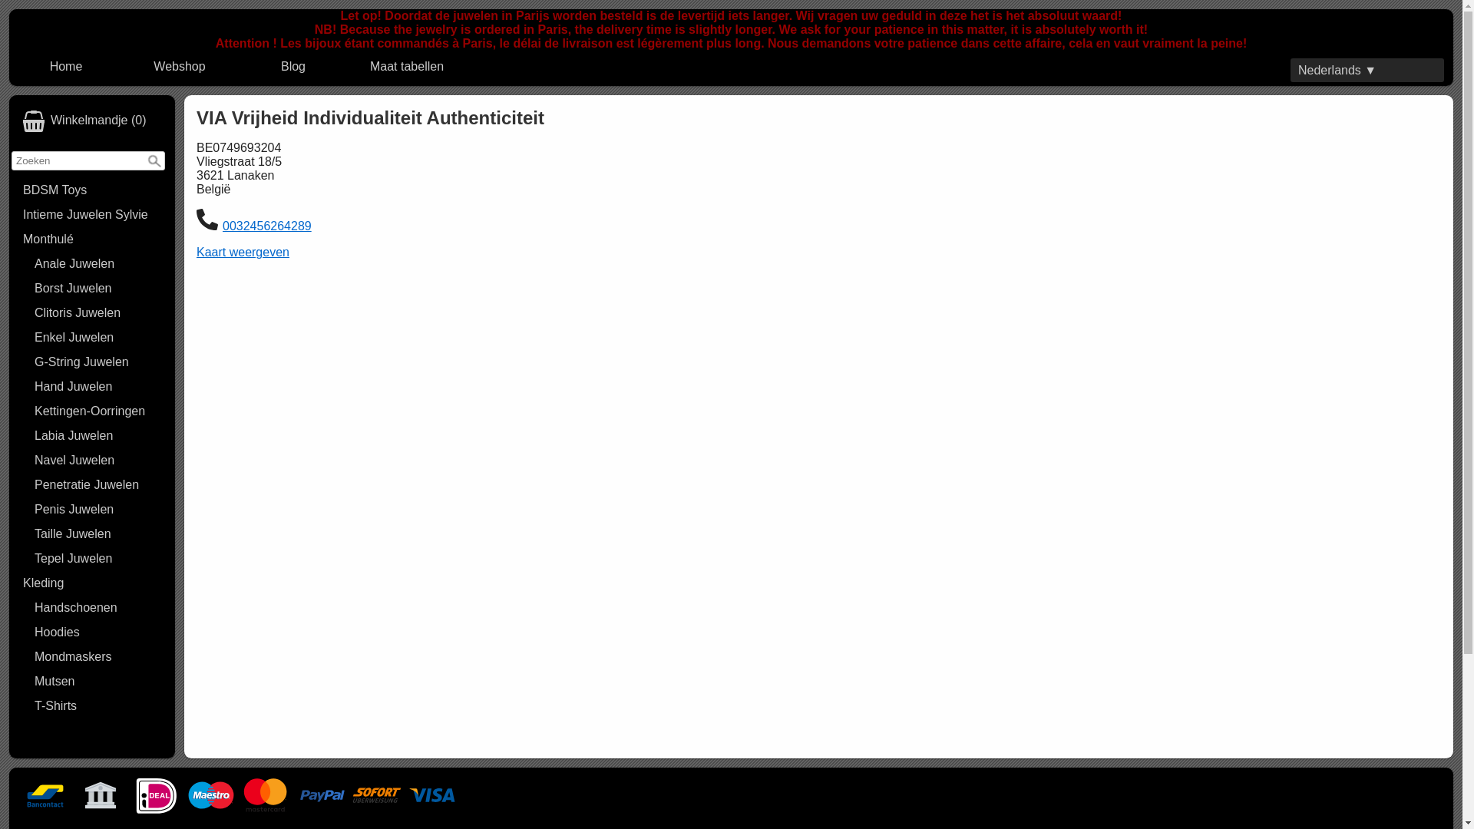 The height and width of the screenshot is (829, 1474). Describe the element at coordinates (98, 706) in the screenshot. I see `T-Shirts` at that location.